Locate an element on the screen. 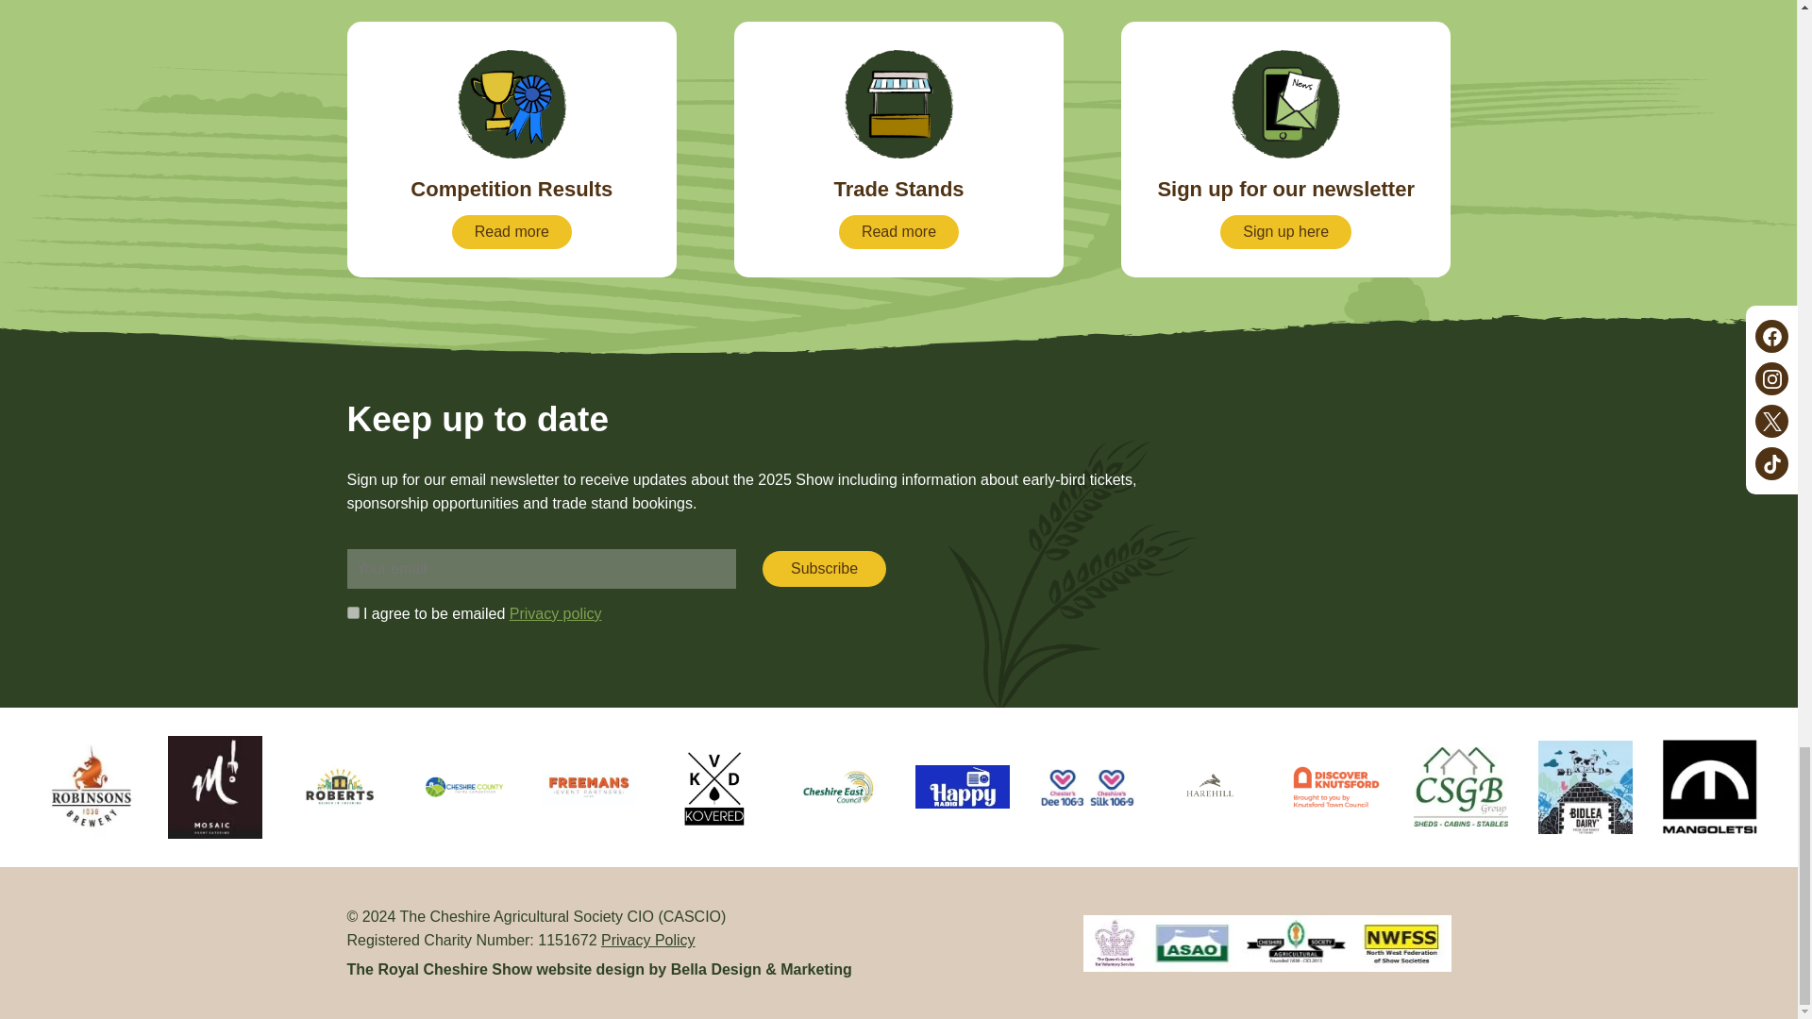 The width and height of the screenshot is (1812, 1019). on is located at coordinates (512, 149).